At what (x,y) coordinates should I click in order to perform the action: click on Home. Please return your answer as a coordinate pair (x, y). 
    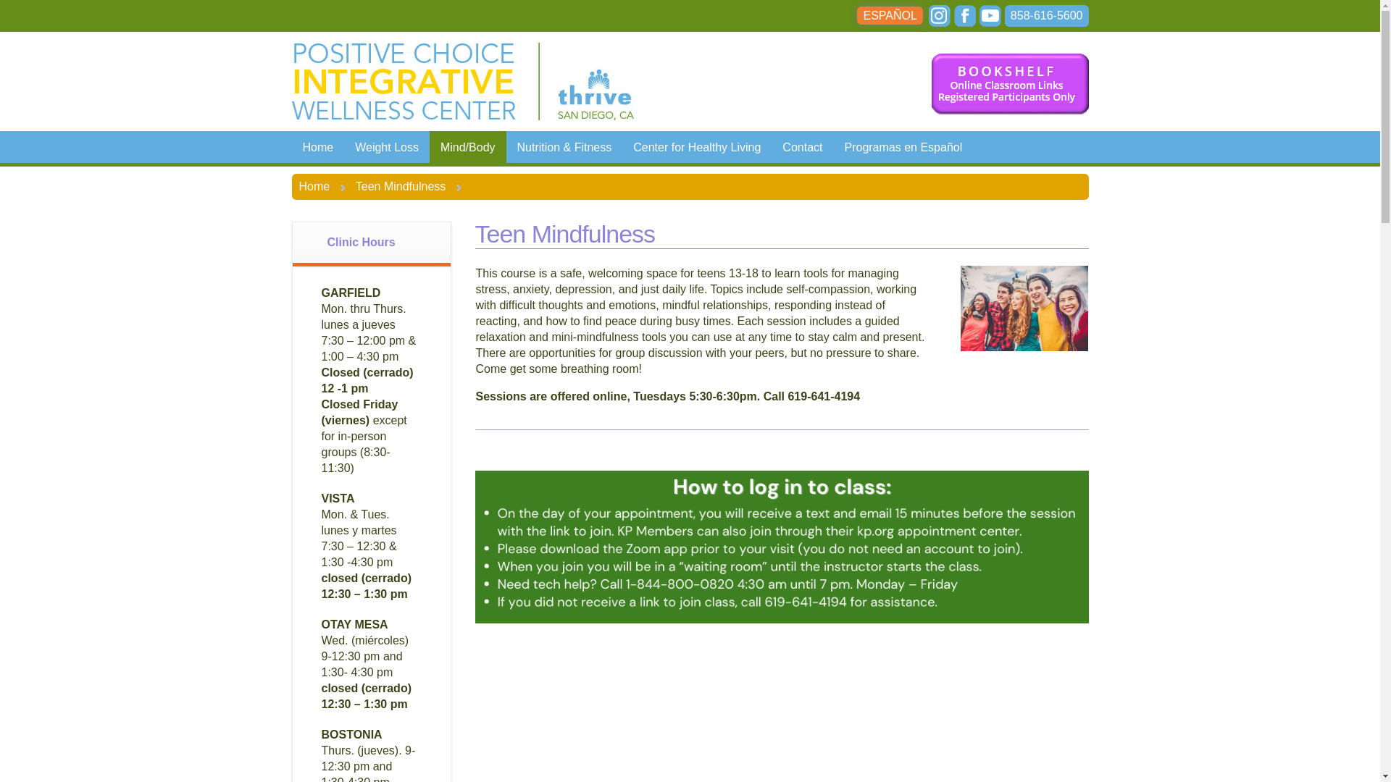
    Looking at the image, I should click on (317, 146).